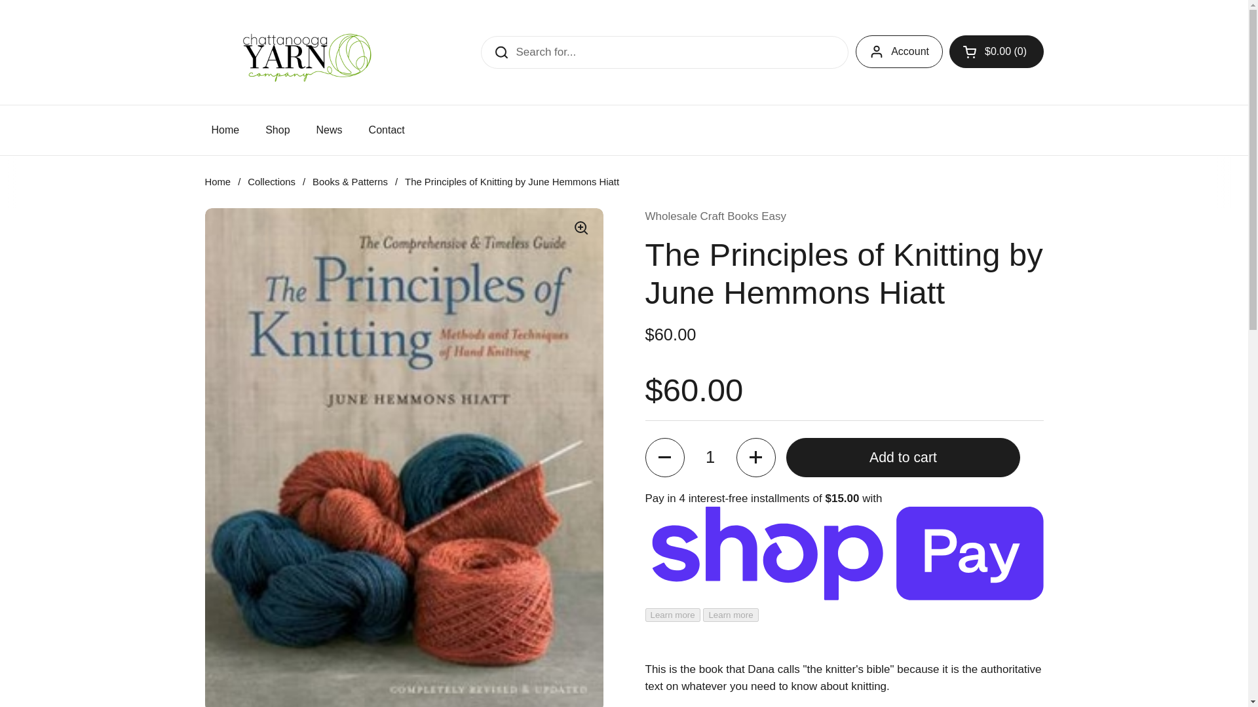 This screenshot has width=1258, height=707. I want to click on Open cart, so click(997, 51).